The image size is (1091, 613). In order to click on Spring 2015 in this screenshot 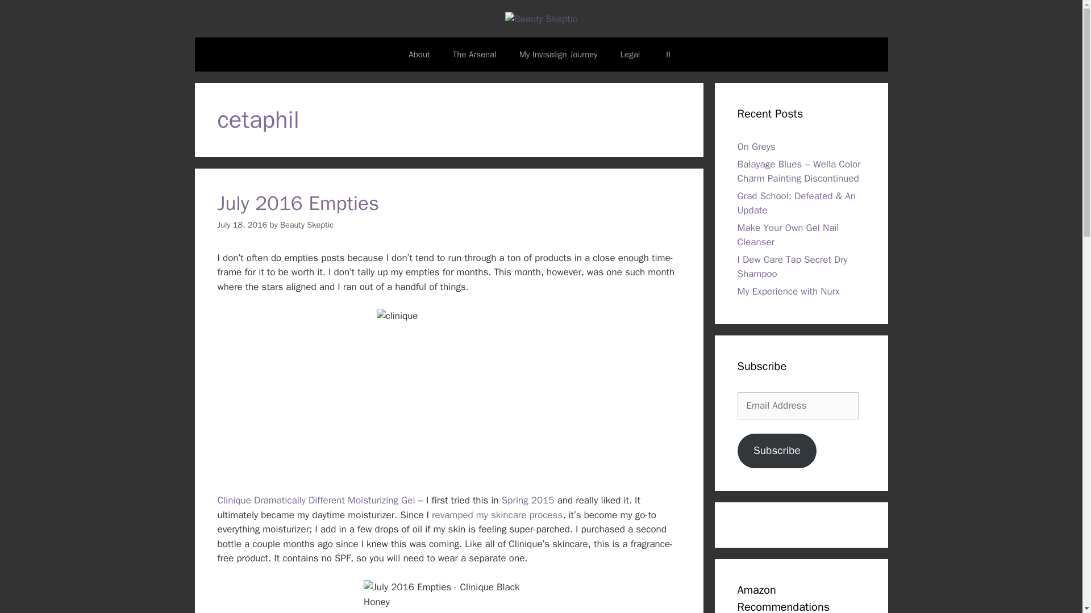, I will do `click(528, 500)`.